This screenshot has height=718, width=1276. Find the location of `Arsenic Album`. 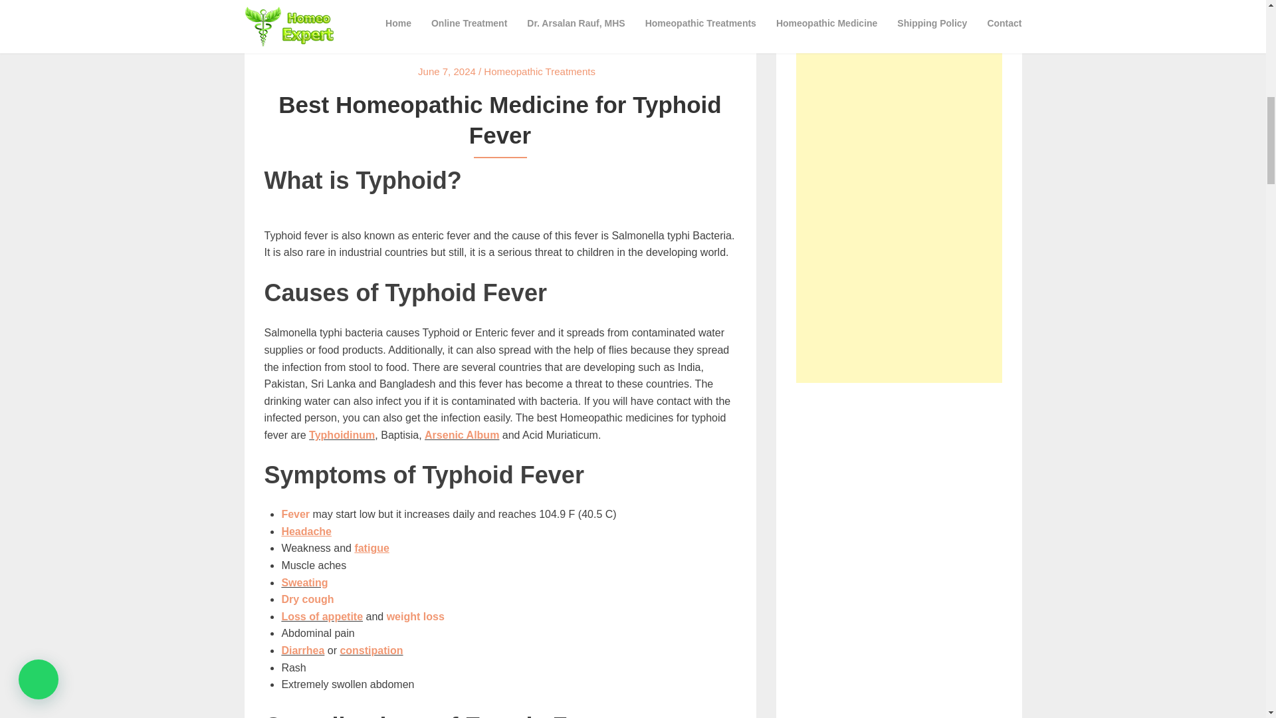

Arsenic Album is located at coordinates (461, 435).